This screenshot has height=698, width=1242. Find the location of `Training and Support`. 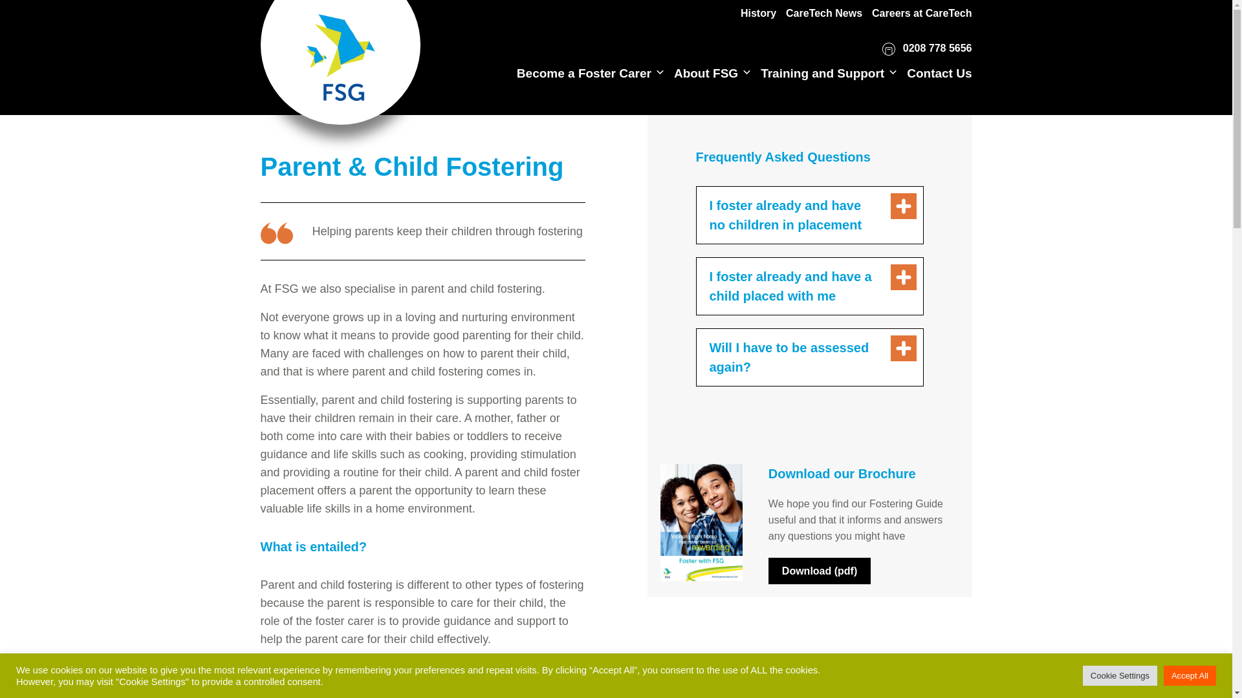

Training and Support is located at coordinates (822, 73).